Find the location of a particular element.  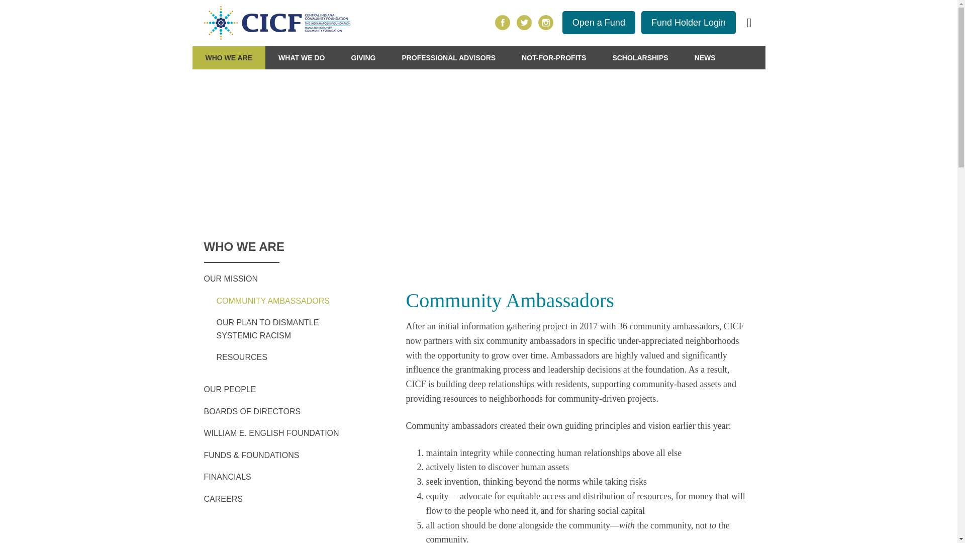

Fund Holder Login is located at coordinates (689, 22).